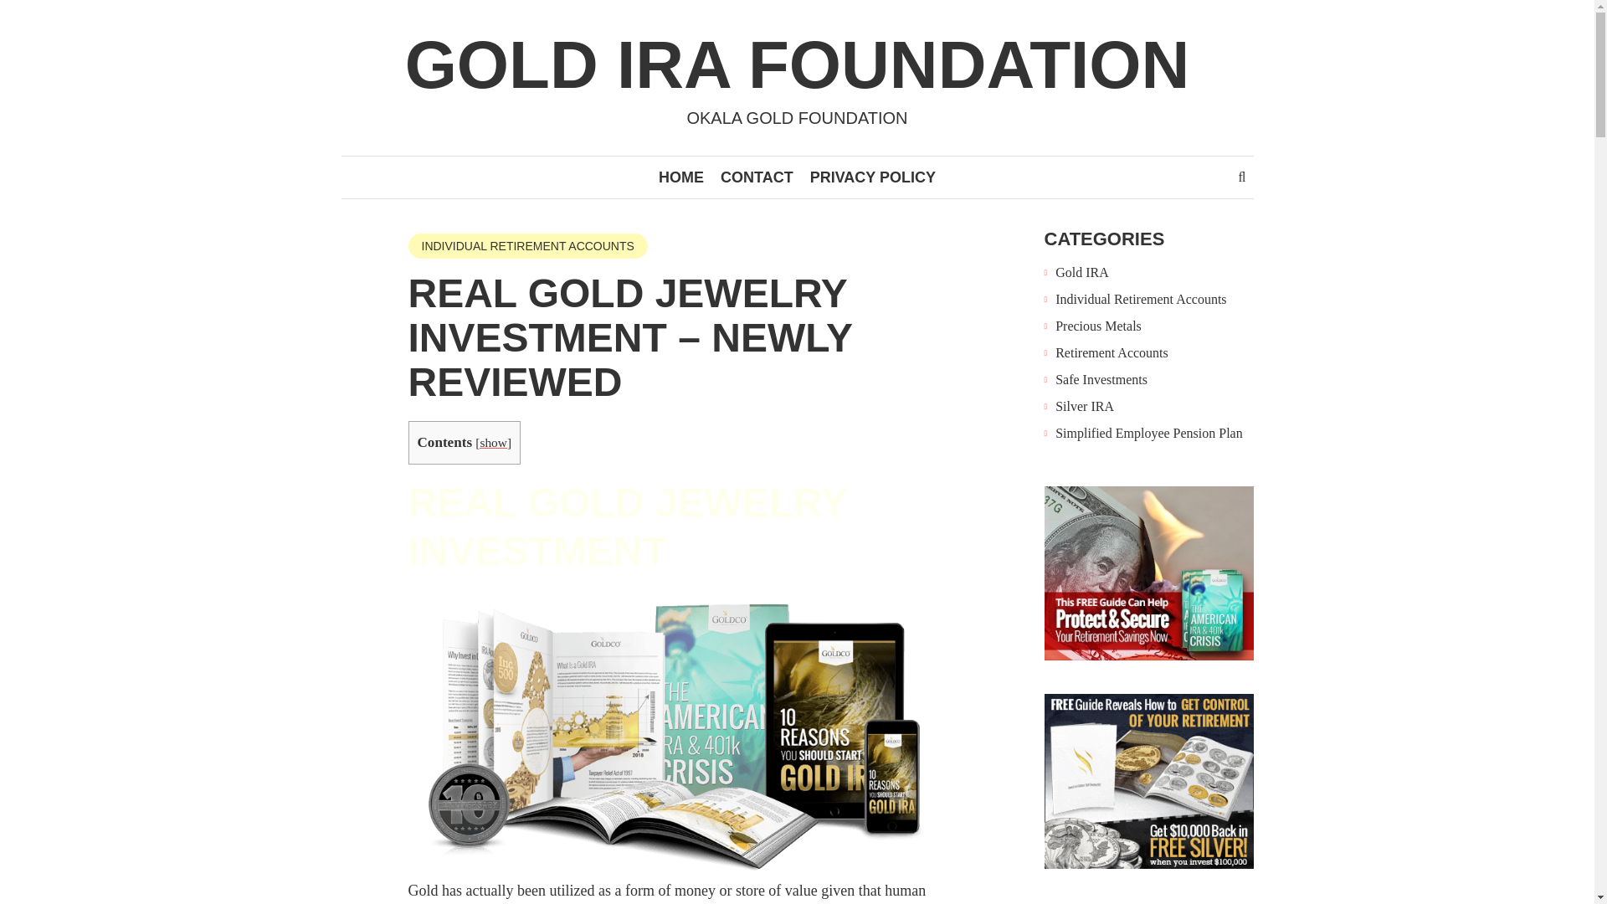  What do you see at coordinates (1098, 325) in the screenshot?
I see `Precious Metals` at bounding box center [1098, 325].